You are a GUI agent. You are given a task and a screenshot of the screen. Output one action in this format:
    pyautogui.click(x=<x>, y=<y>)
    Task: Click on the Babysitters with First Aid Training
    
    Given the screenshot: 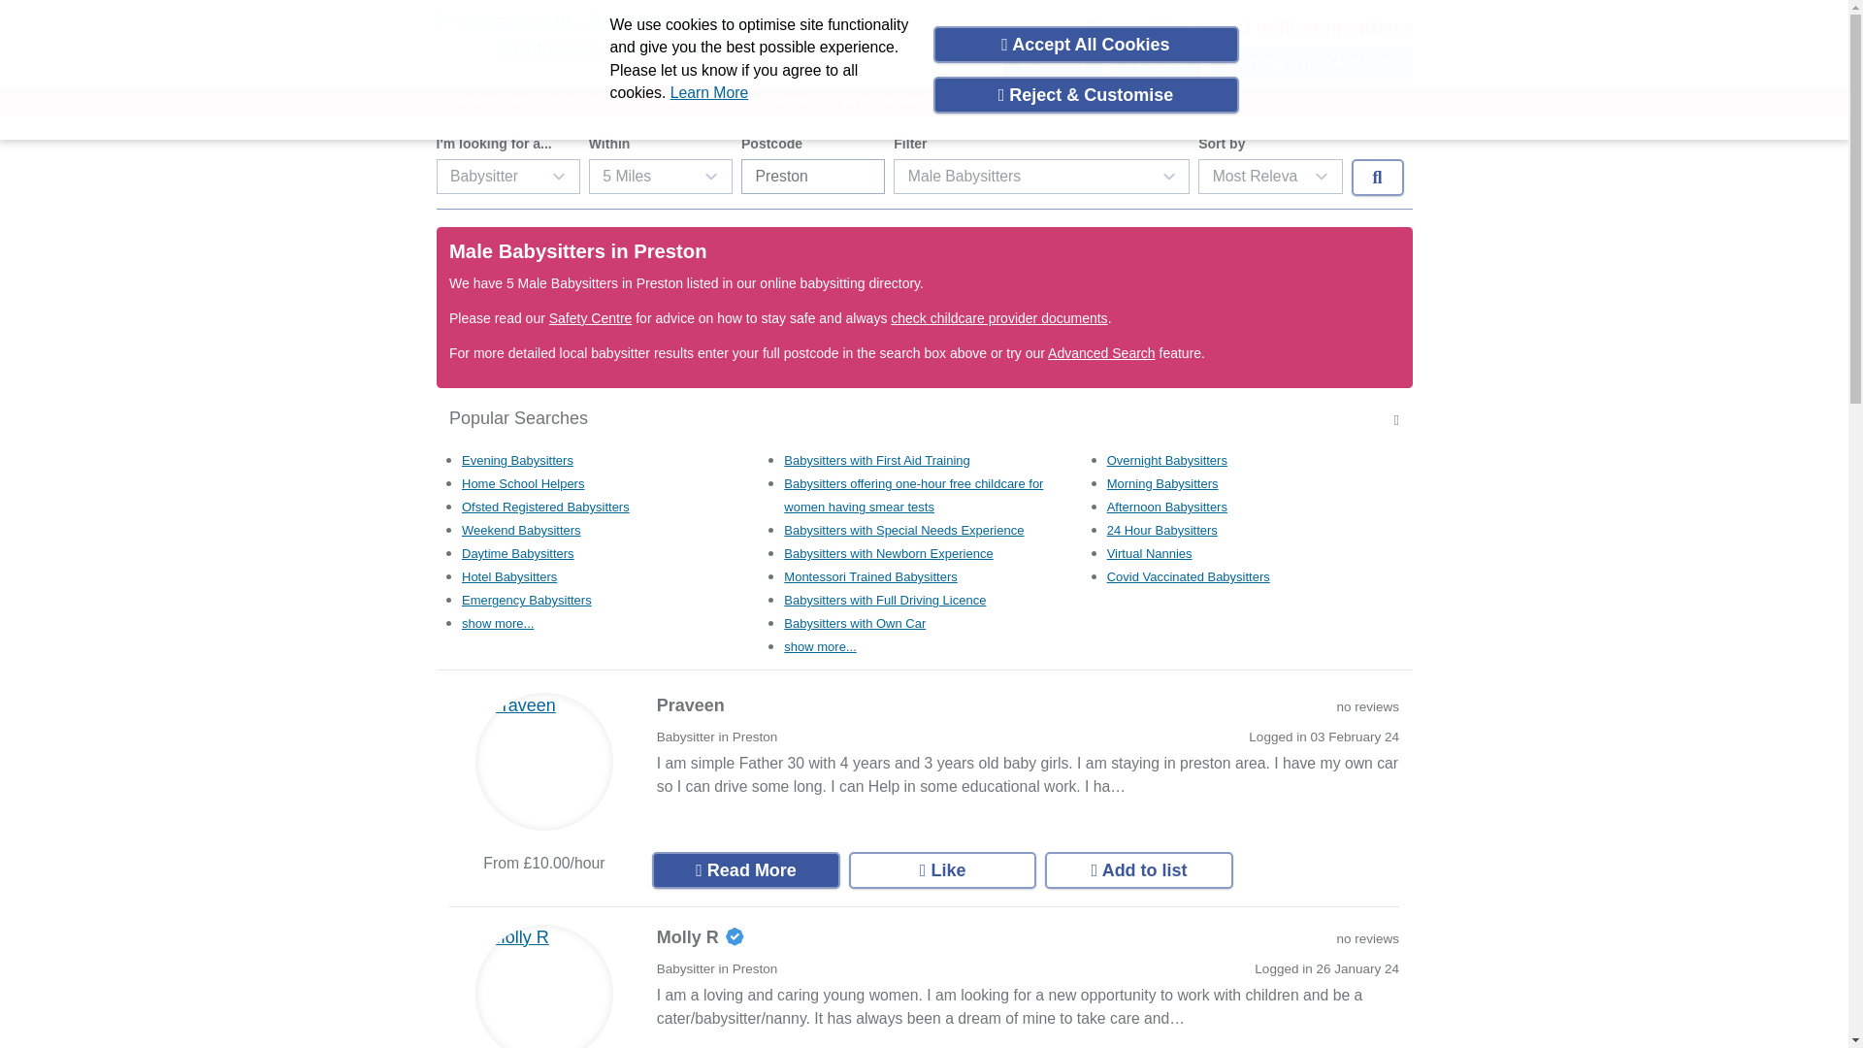 What is the action you would take?
    pyautogui.click(x=876, y=460)
    